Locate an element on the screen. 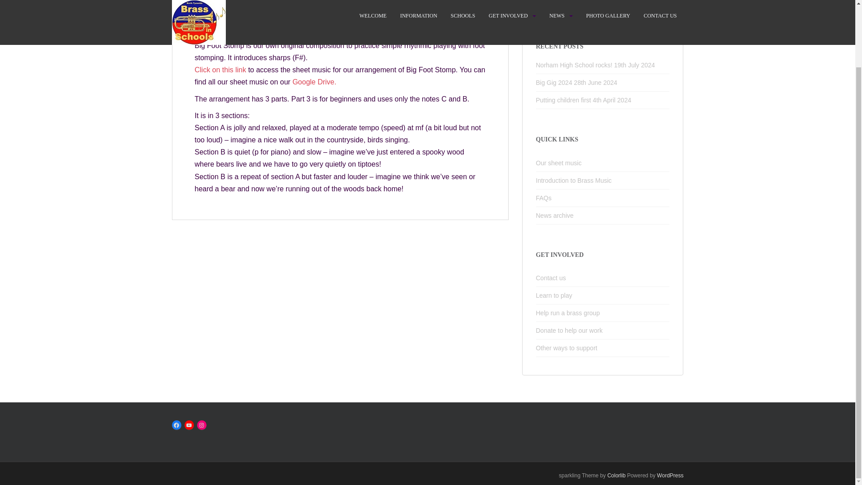 This screenshot has width=862, height=485. Search is located at coordinates (662, 13).